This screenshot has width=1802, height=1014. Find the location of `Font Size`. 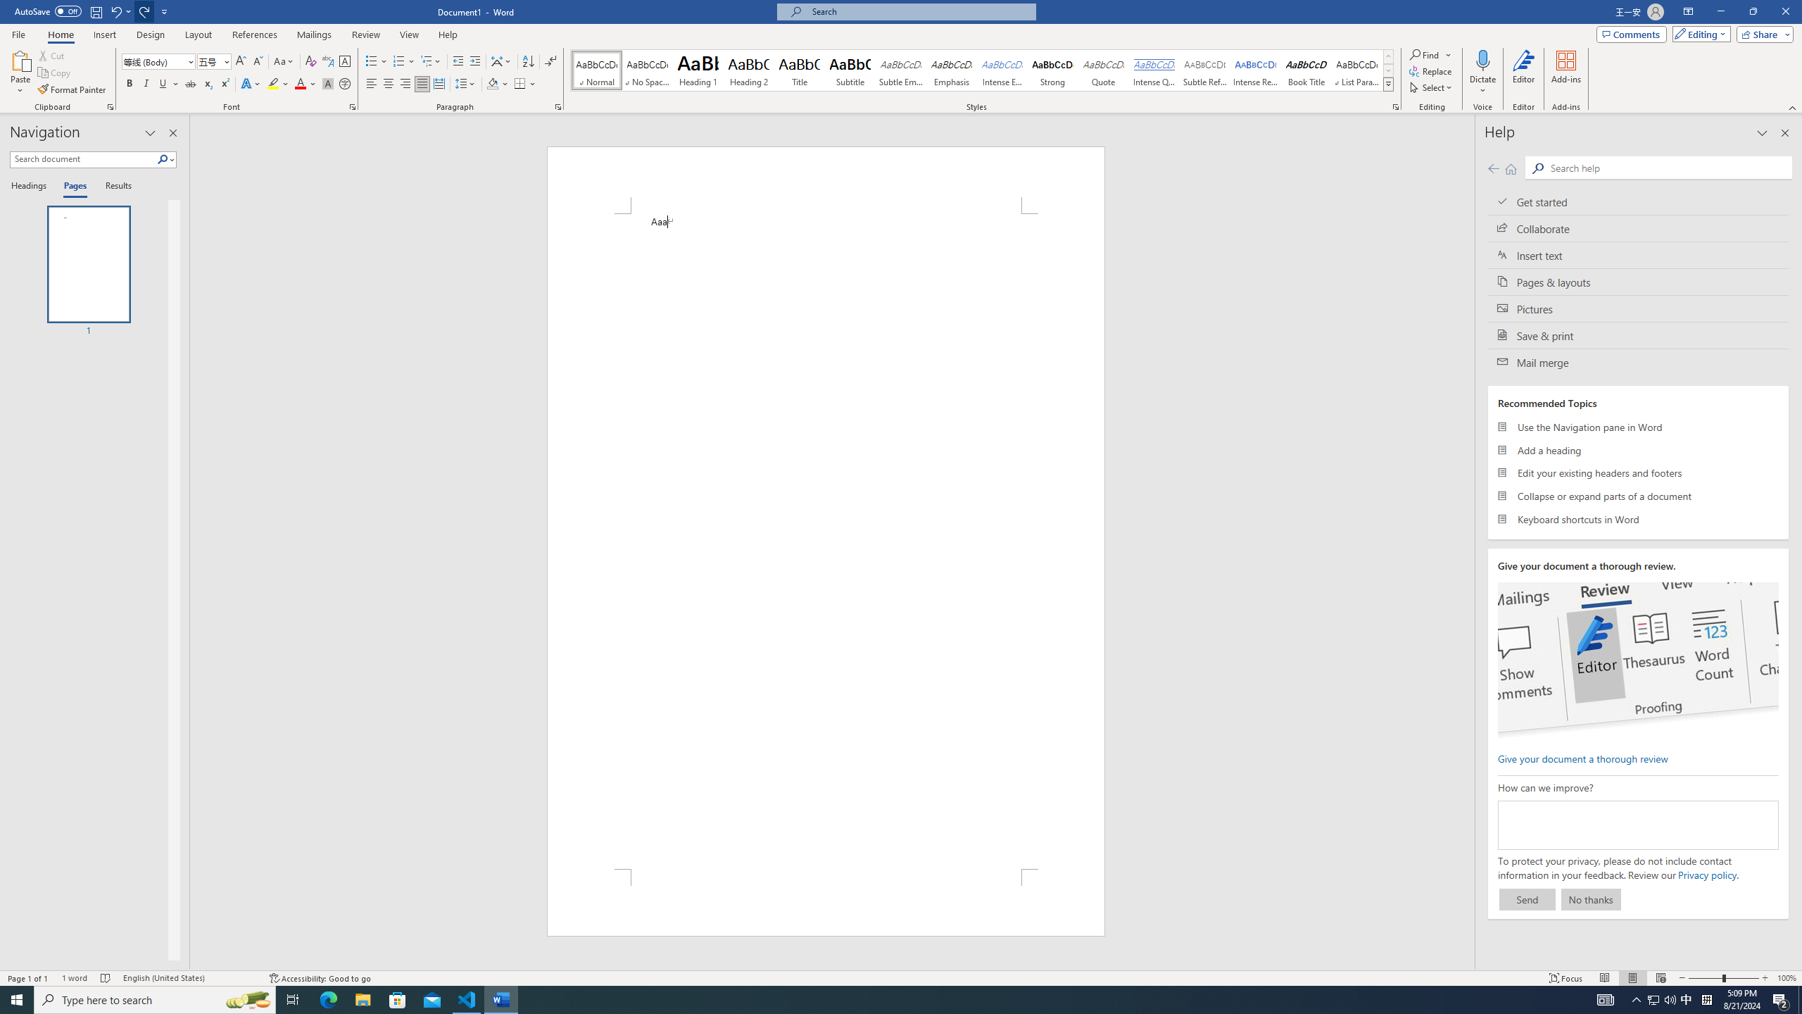

Font Size is located at coordinates (210, 61).